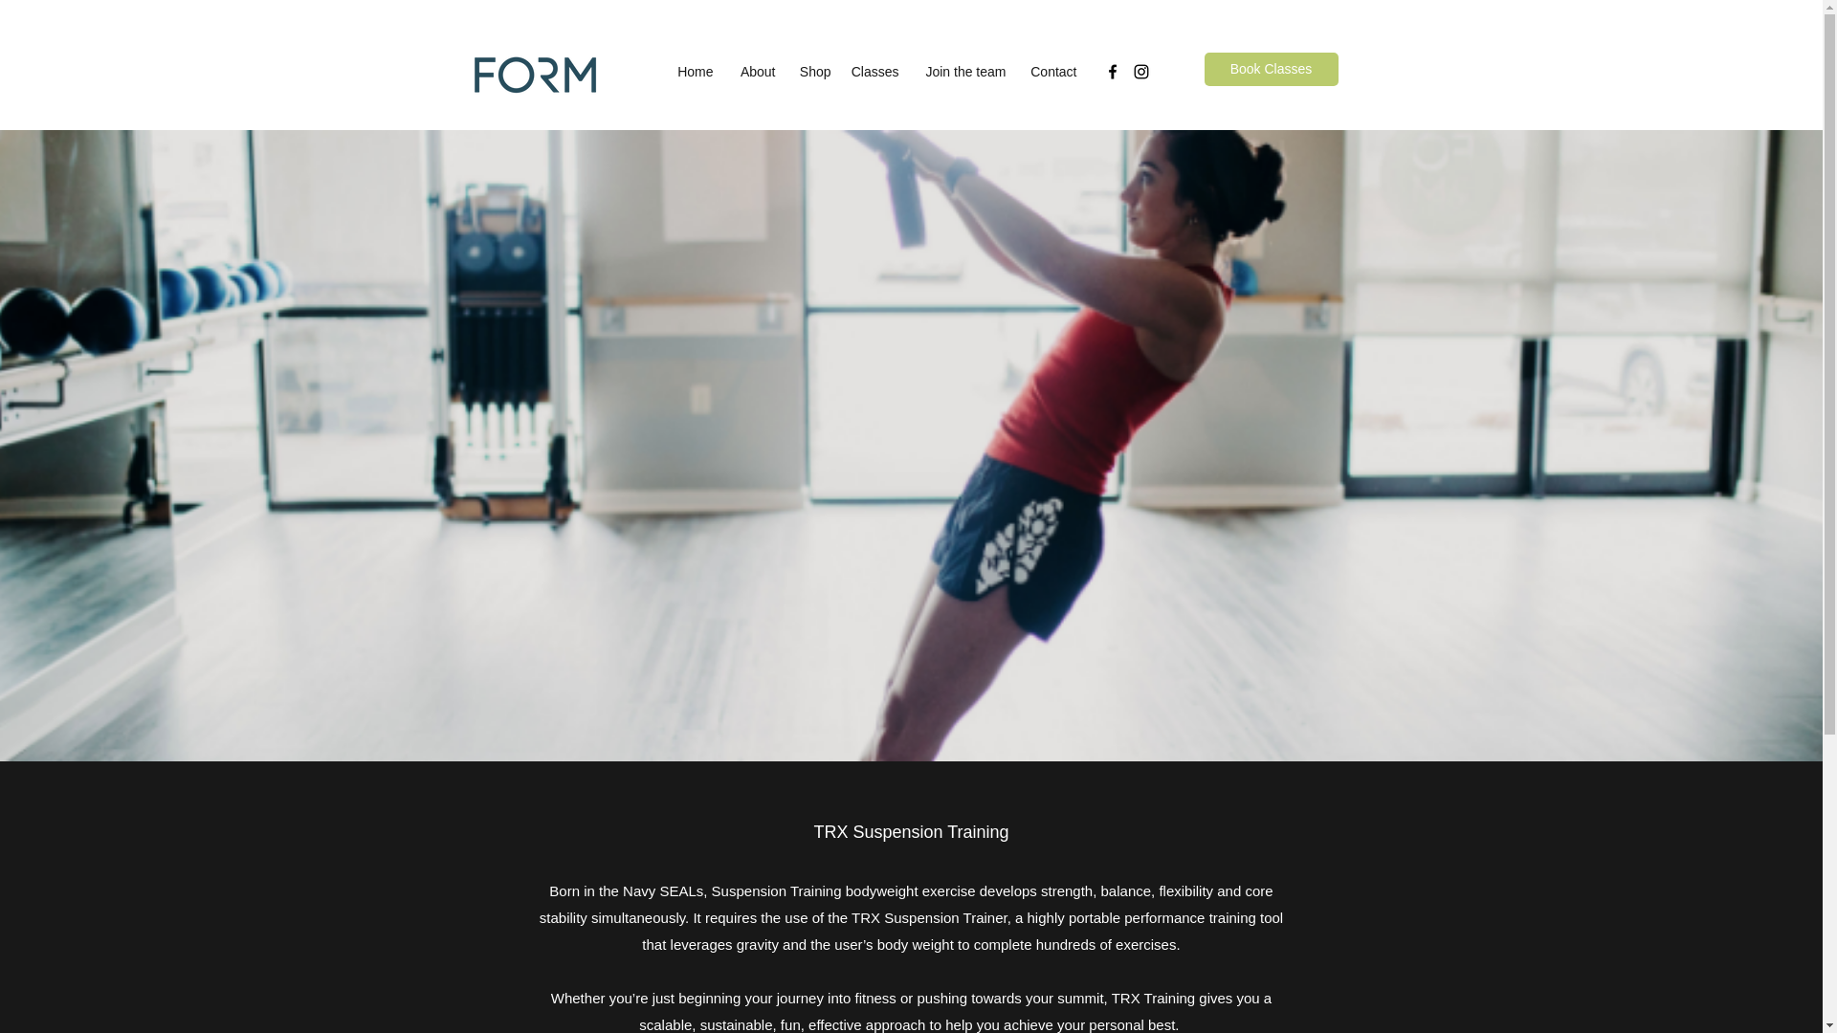  I want to click on Join the team, so click(963, 71).